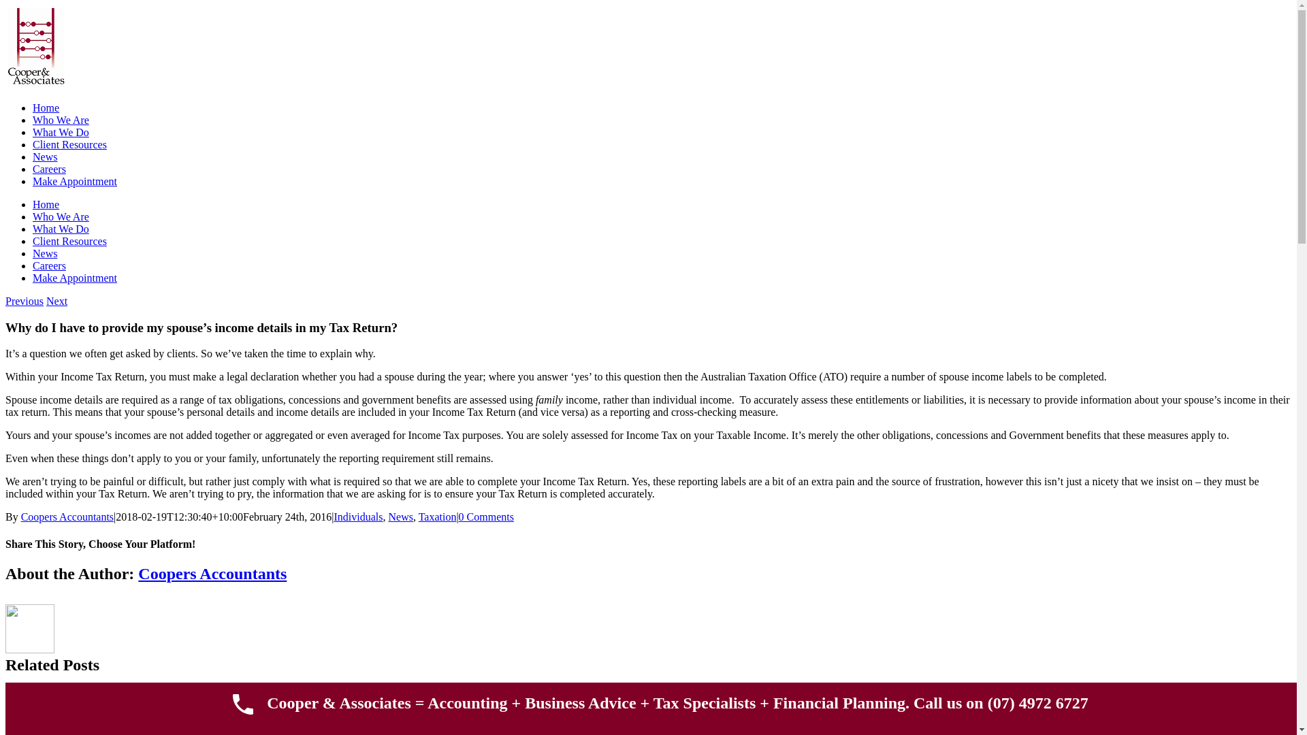 Image resolution: width=1307 pixels, height=735 pixels. Describe the element at coordinates (75, 278) in the screenshot. I see `Make Appointment` at that location.